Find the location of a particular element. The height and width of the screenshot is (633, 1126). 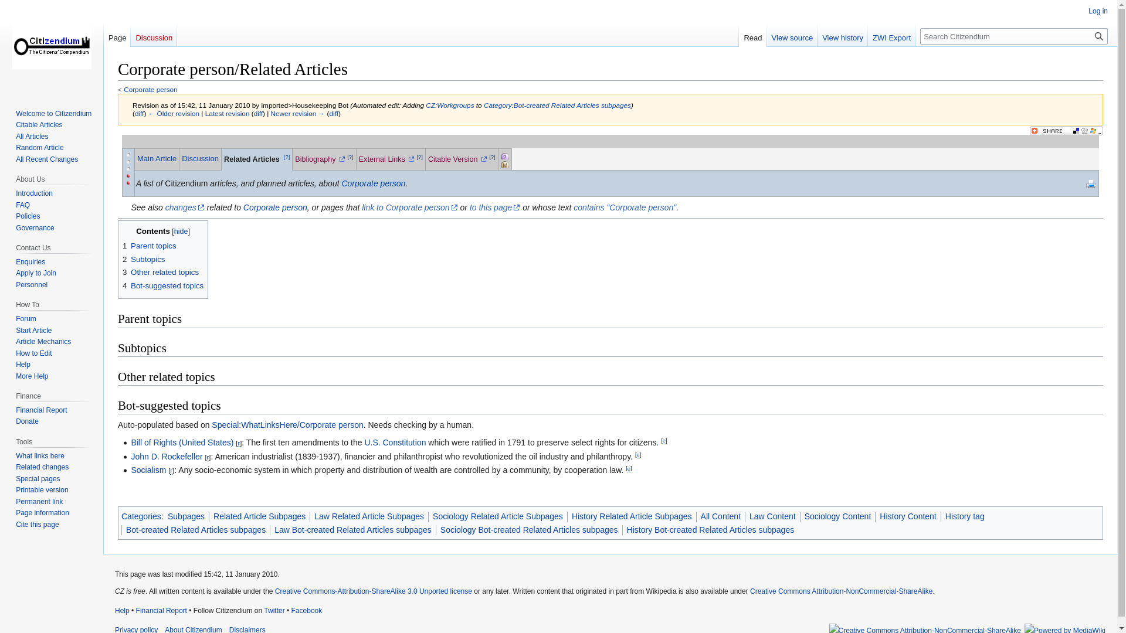

3 Other related topics is located at coordinates (161, 272).